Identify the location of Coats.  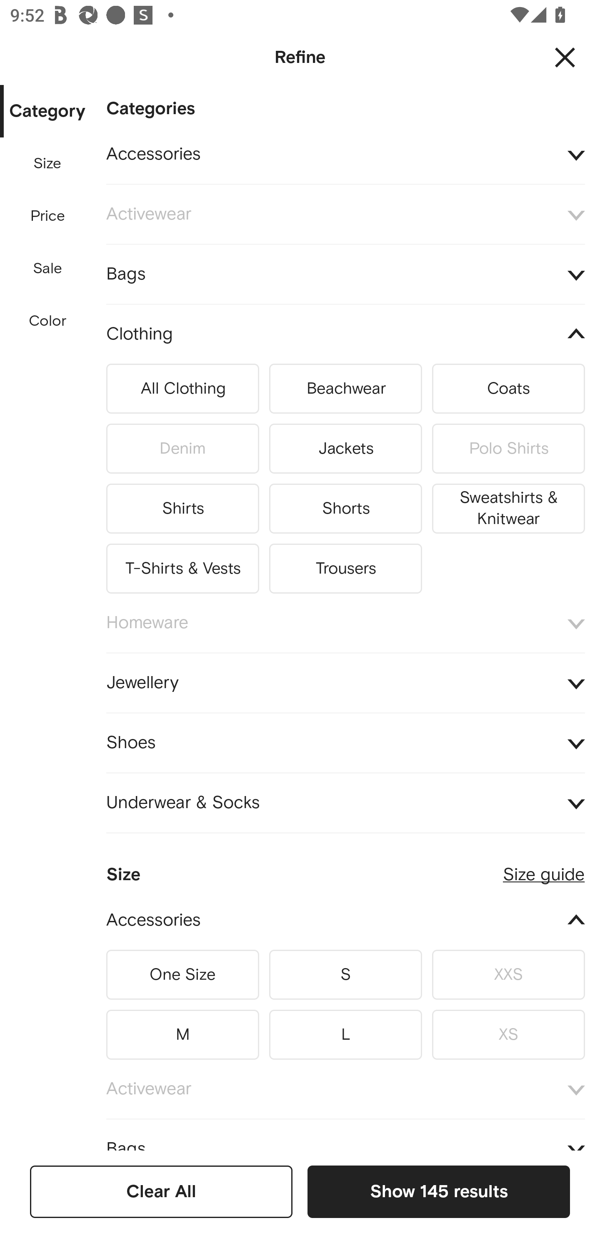
(508, 389).